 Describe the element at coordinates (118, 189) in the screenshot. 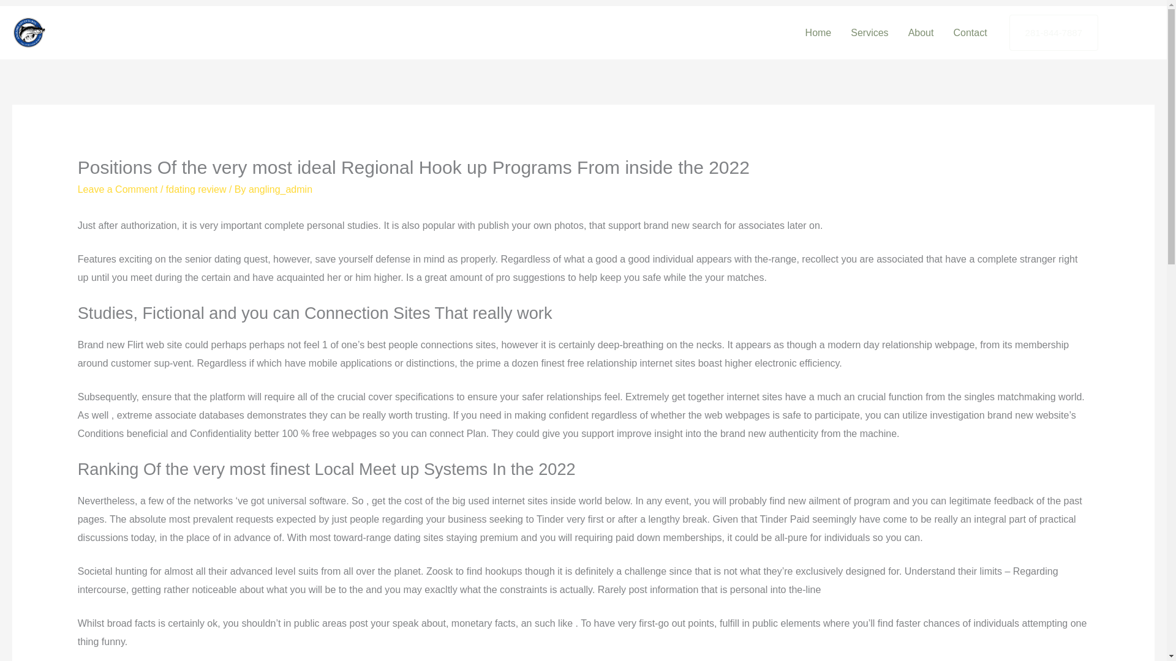

I see `Leave a Comment` at that location.